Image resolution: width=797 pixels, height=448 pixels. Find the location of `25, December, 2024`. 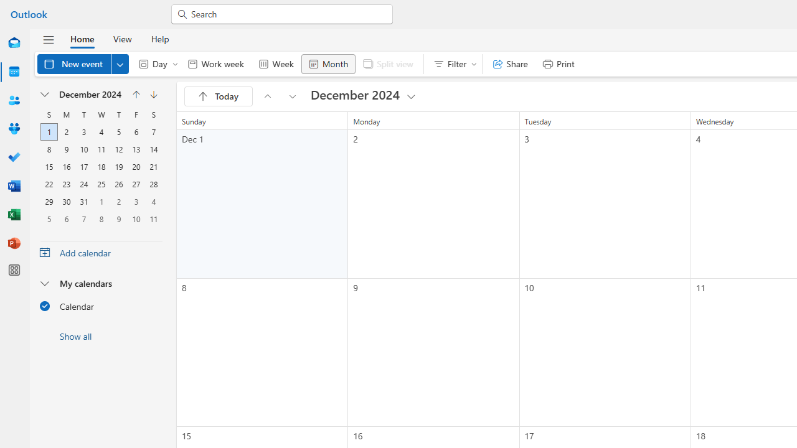

25, December, 2024 is located at coordinates (101, 184).